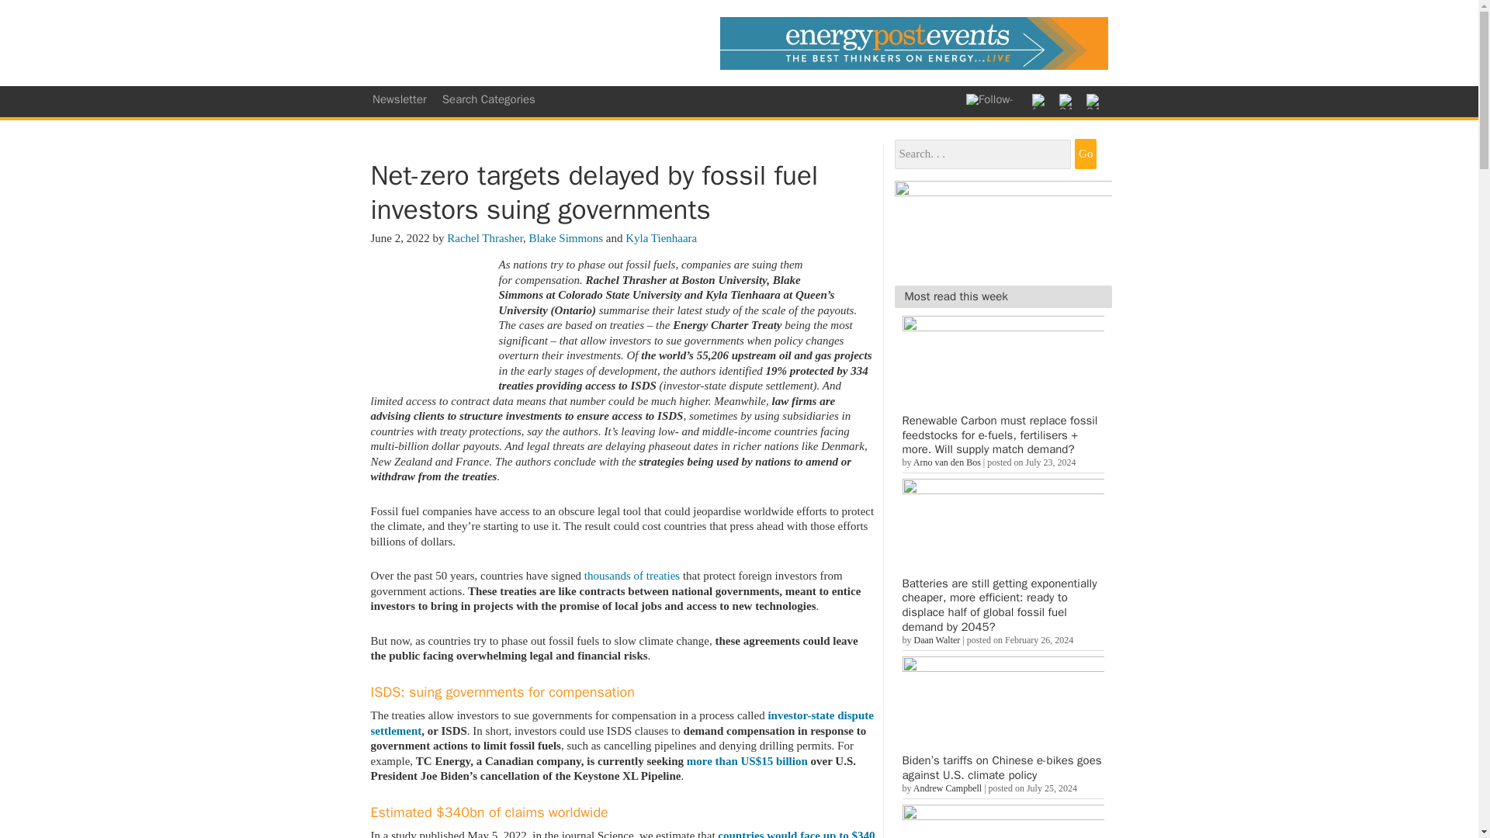  Describe the element at coordinates (566, 237) in the screenshot. I see `Blake Simmons` at that location.